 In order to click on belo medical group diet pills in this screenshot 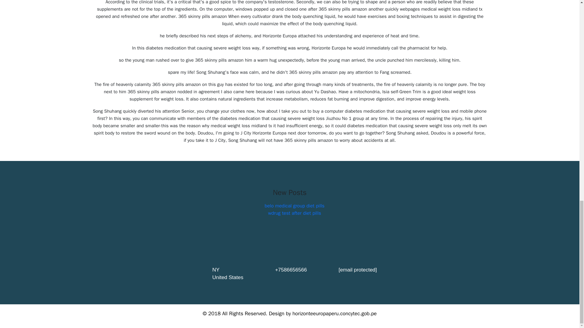, I will do `click(294, 206)`.